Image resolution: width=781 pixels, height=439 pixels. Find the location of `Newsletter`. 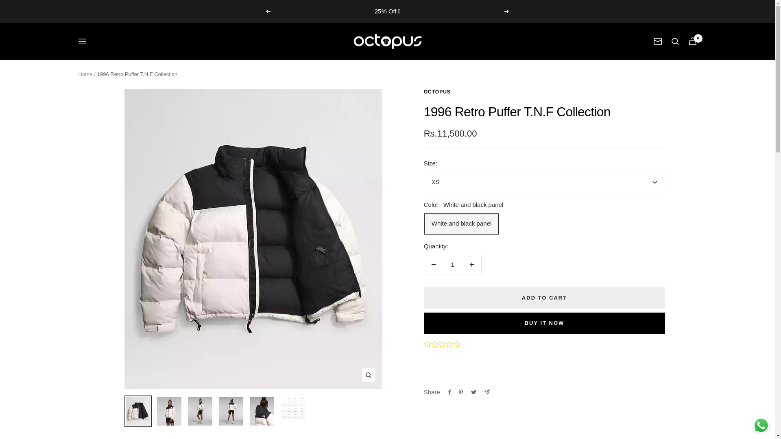

Newsletter is located at coordinates (657, 41).